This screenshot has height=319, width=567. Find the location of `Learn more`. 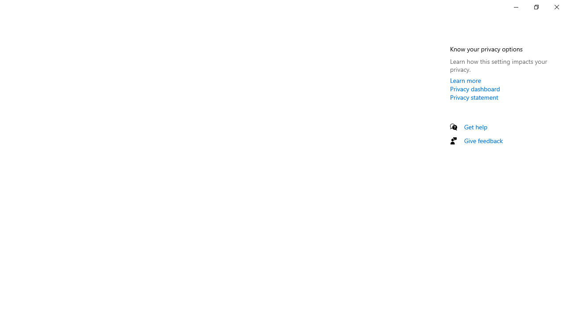

Learn more is located at coordinates (466, 80).